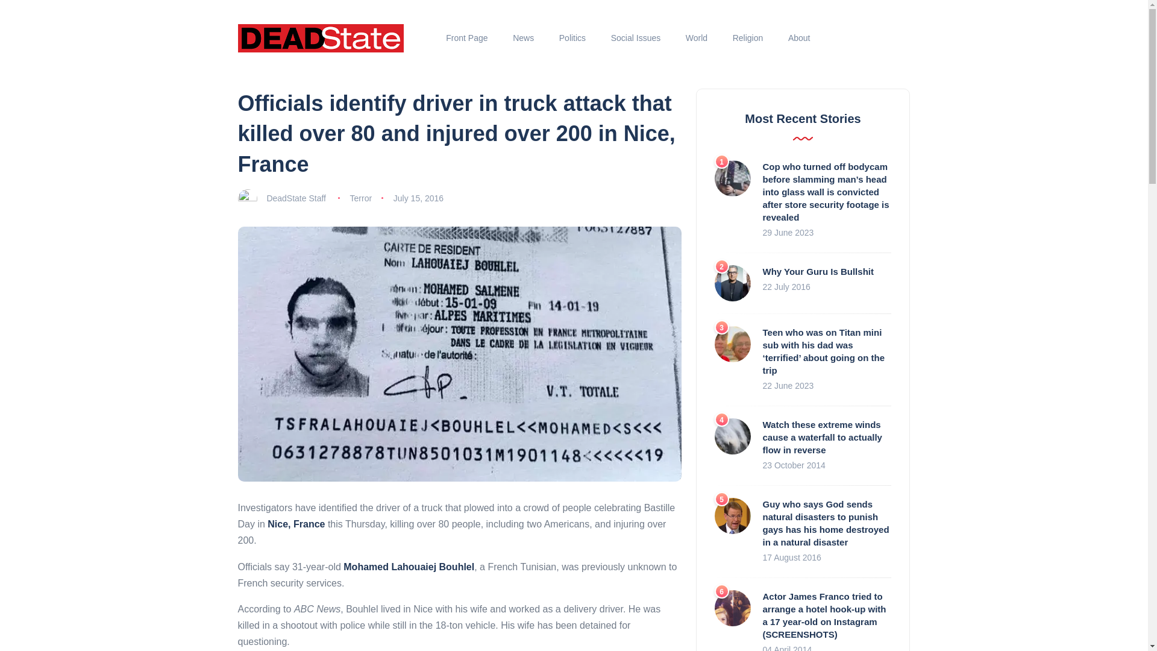  Describe the element at coordinates (747, 38) in the screenshot. I see `Religion` at that location.